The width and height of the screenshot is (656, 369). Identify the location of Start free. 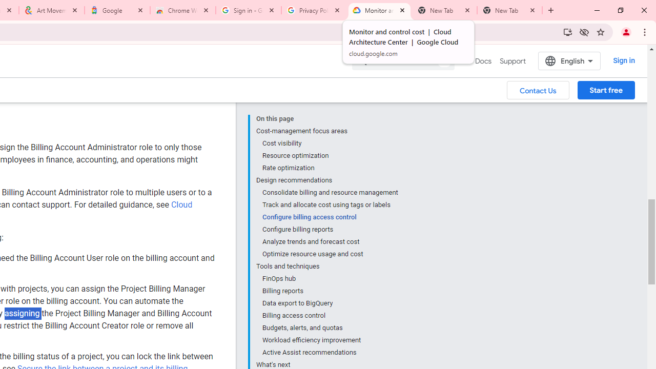
(606, 90).